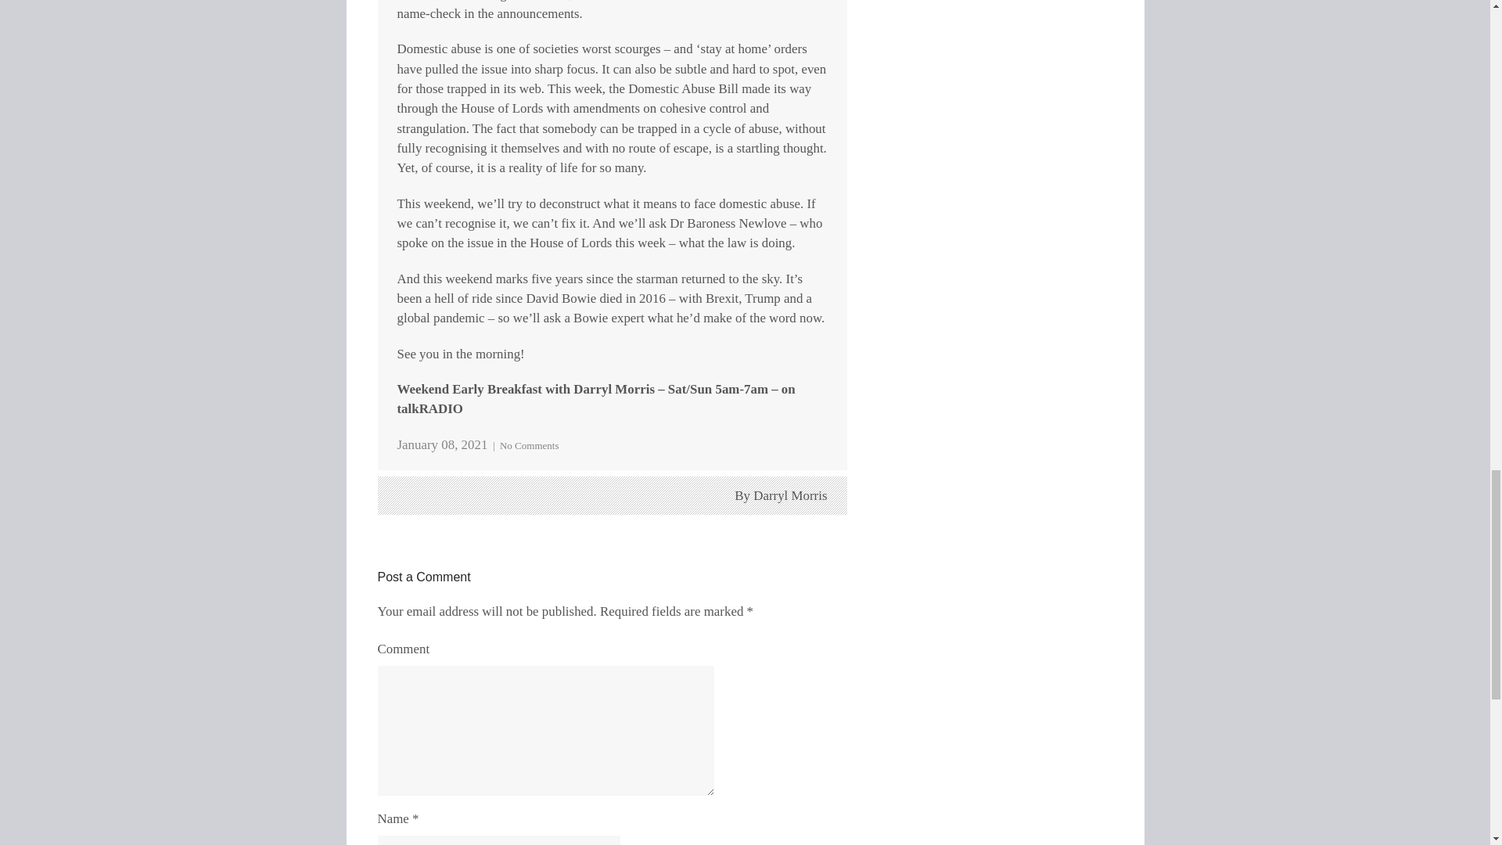  I want to click on By Darryl Morris, so click(781, 495).